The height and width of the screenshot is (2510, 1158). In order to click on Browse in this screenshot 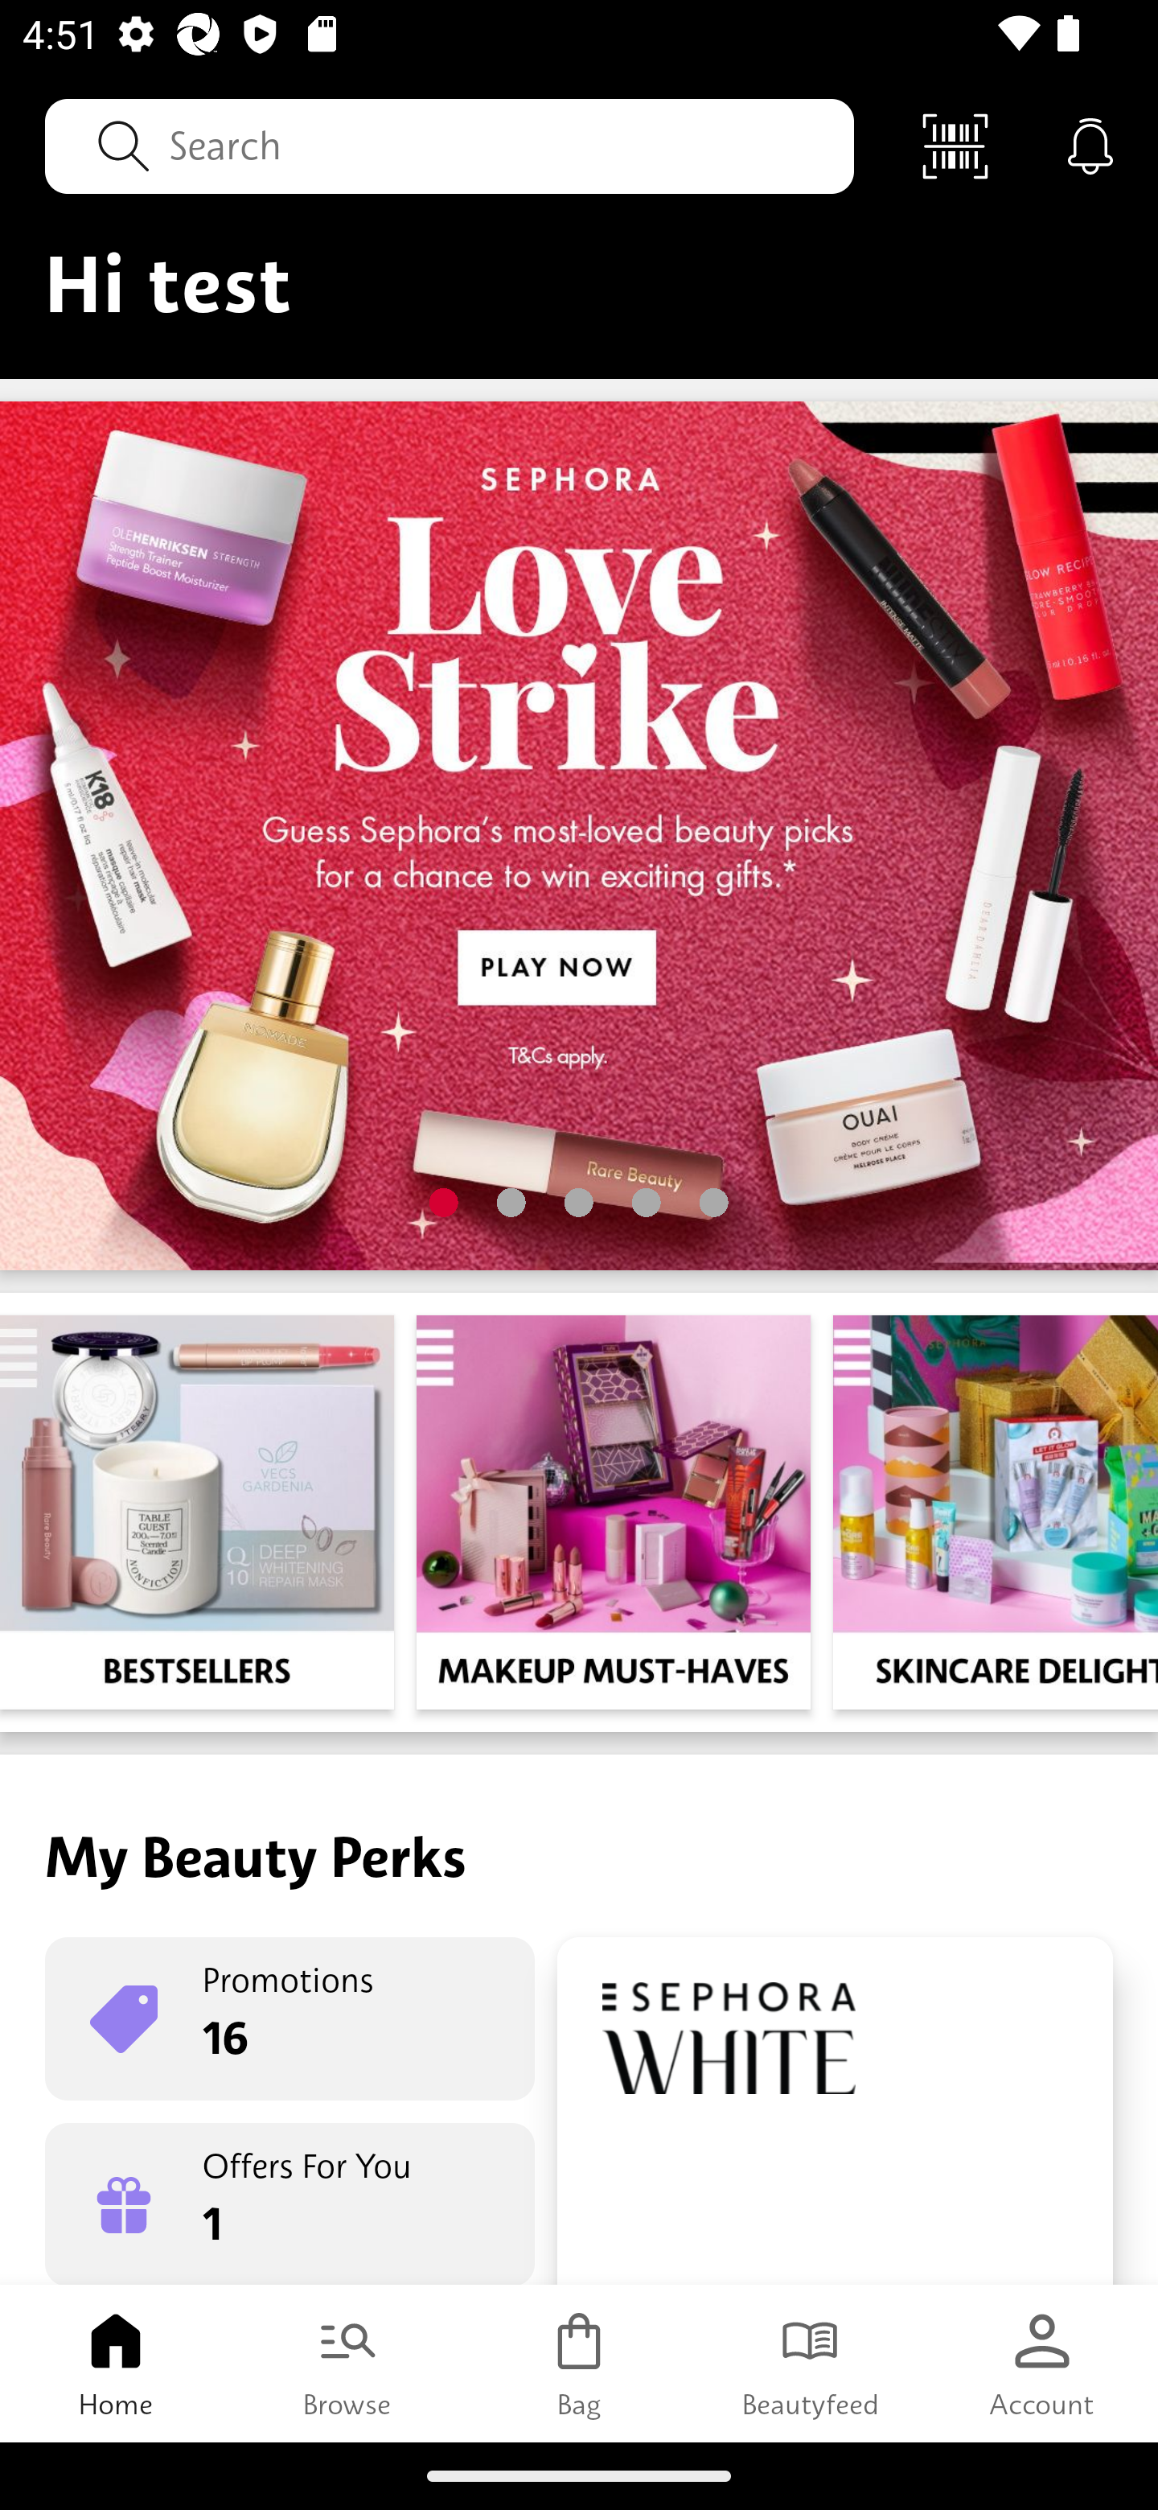, I will do `click(347, 2363)`.